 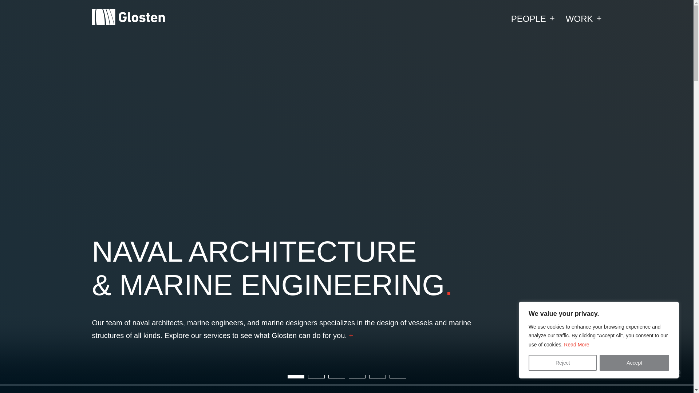 I want to click on Read More, so click(x=577, y=344).